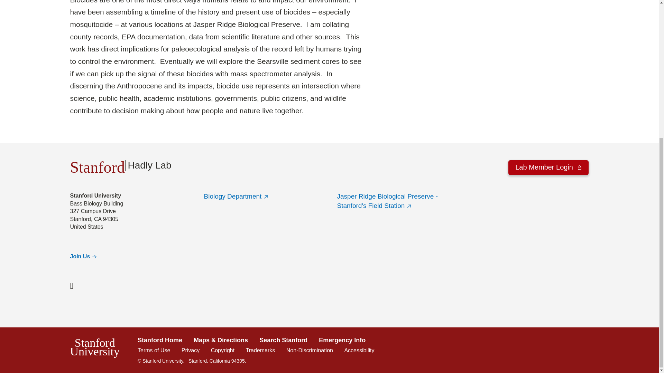 This screenshot has width=664, height=373. Describe the element at coordinates (237, 196) in the screenshot. I see `Report web accessibility issues` at that location.